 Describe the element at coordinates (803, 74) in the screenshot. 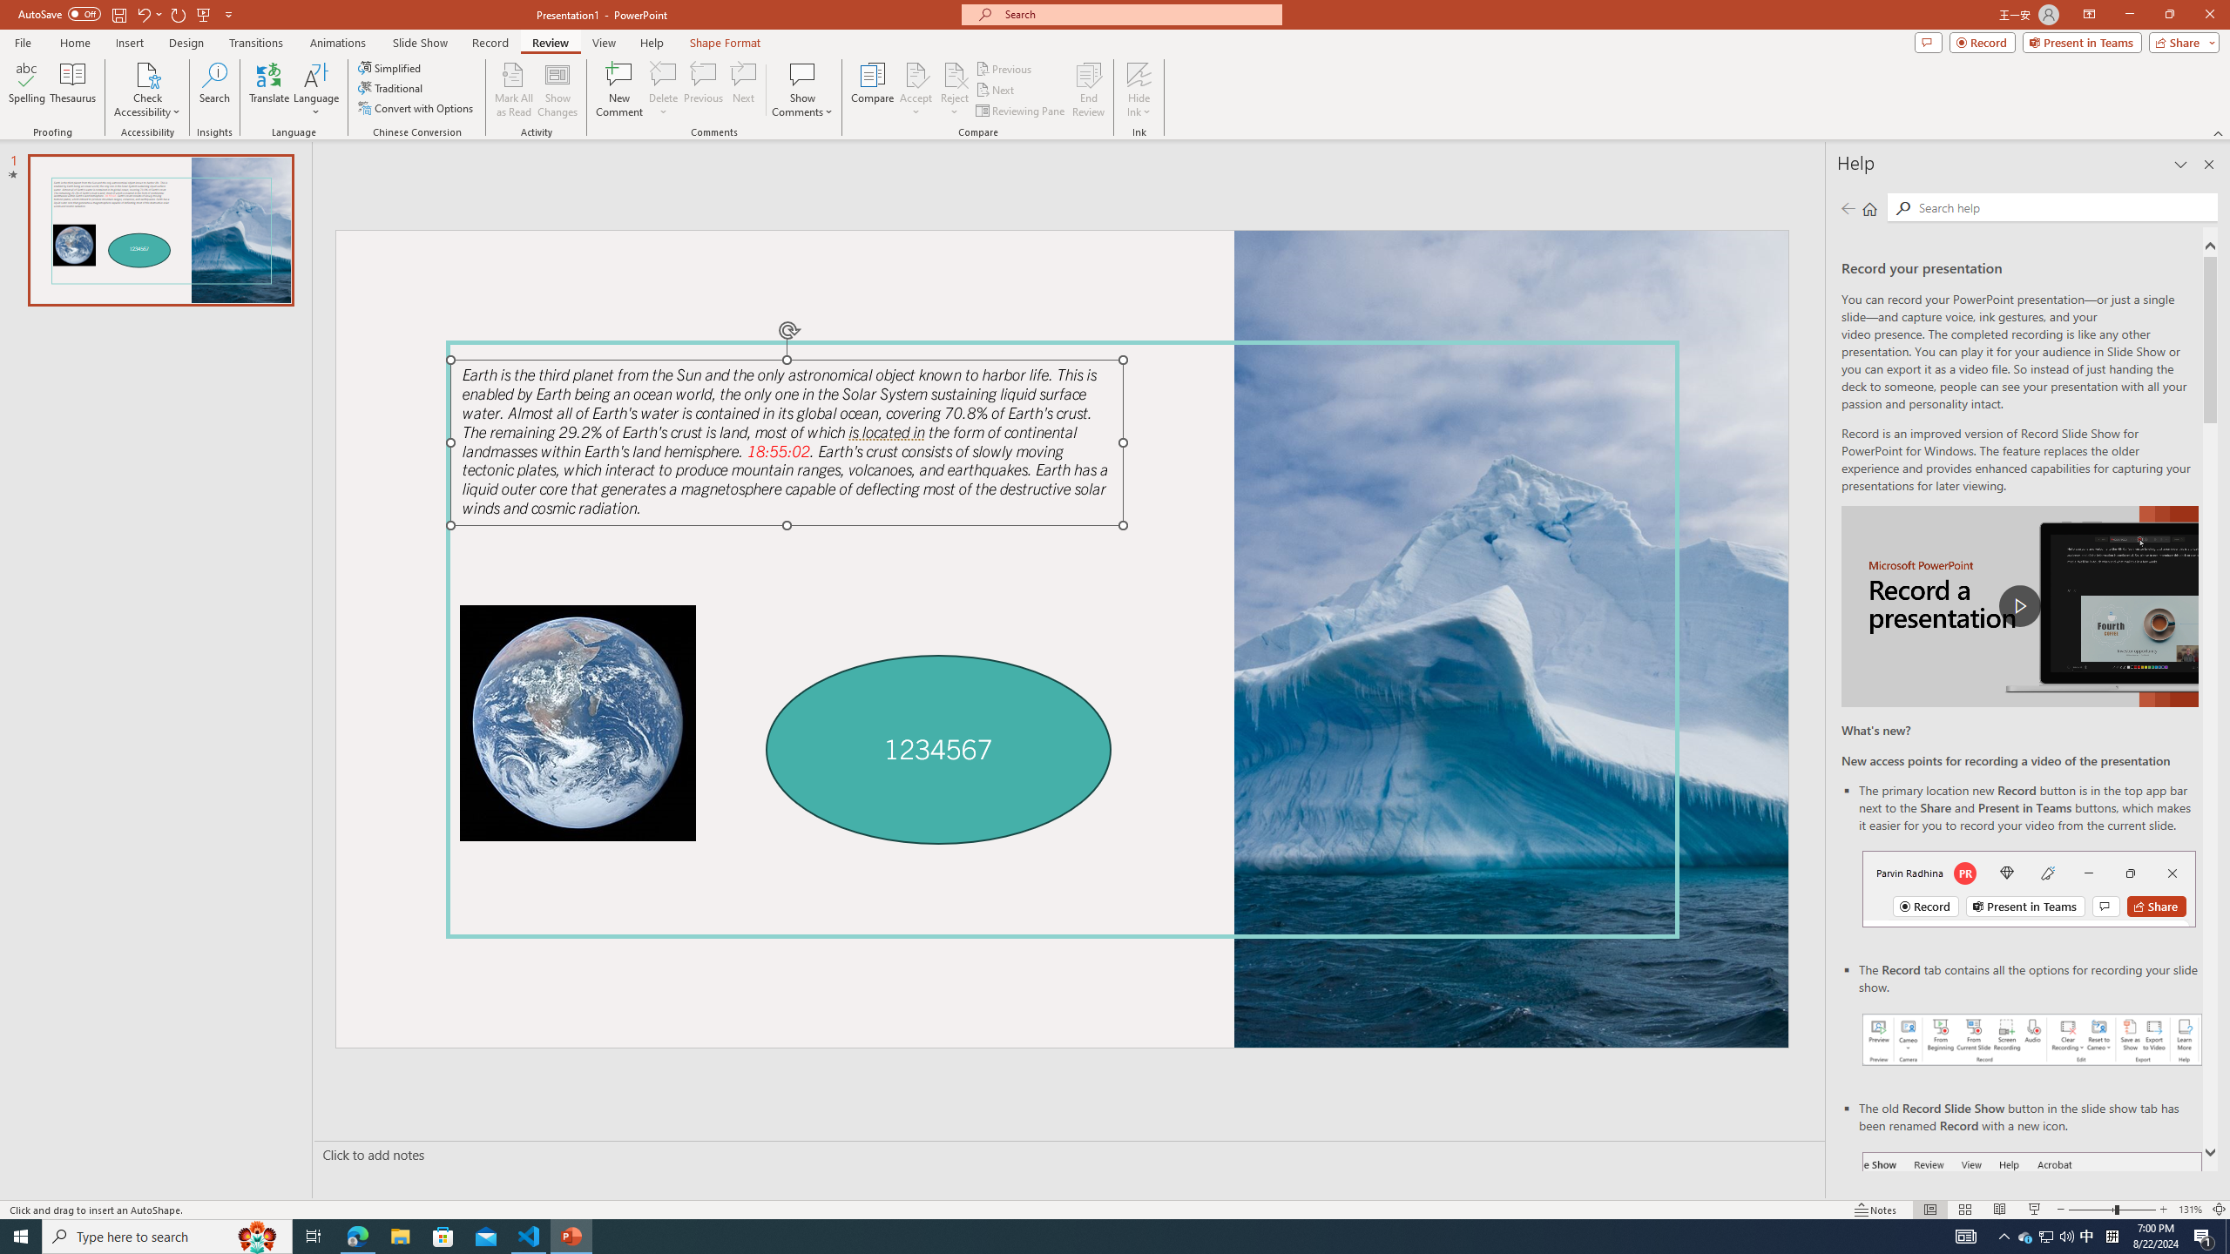

I see `Show Comments` at that location.